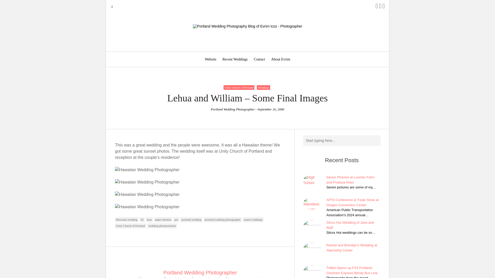  What do you see at coordinates (130, 226) in the screenshot?
I see `Unity Church of Portland` at bounding box center [130, 226].